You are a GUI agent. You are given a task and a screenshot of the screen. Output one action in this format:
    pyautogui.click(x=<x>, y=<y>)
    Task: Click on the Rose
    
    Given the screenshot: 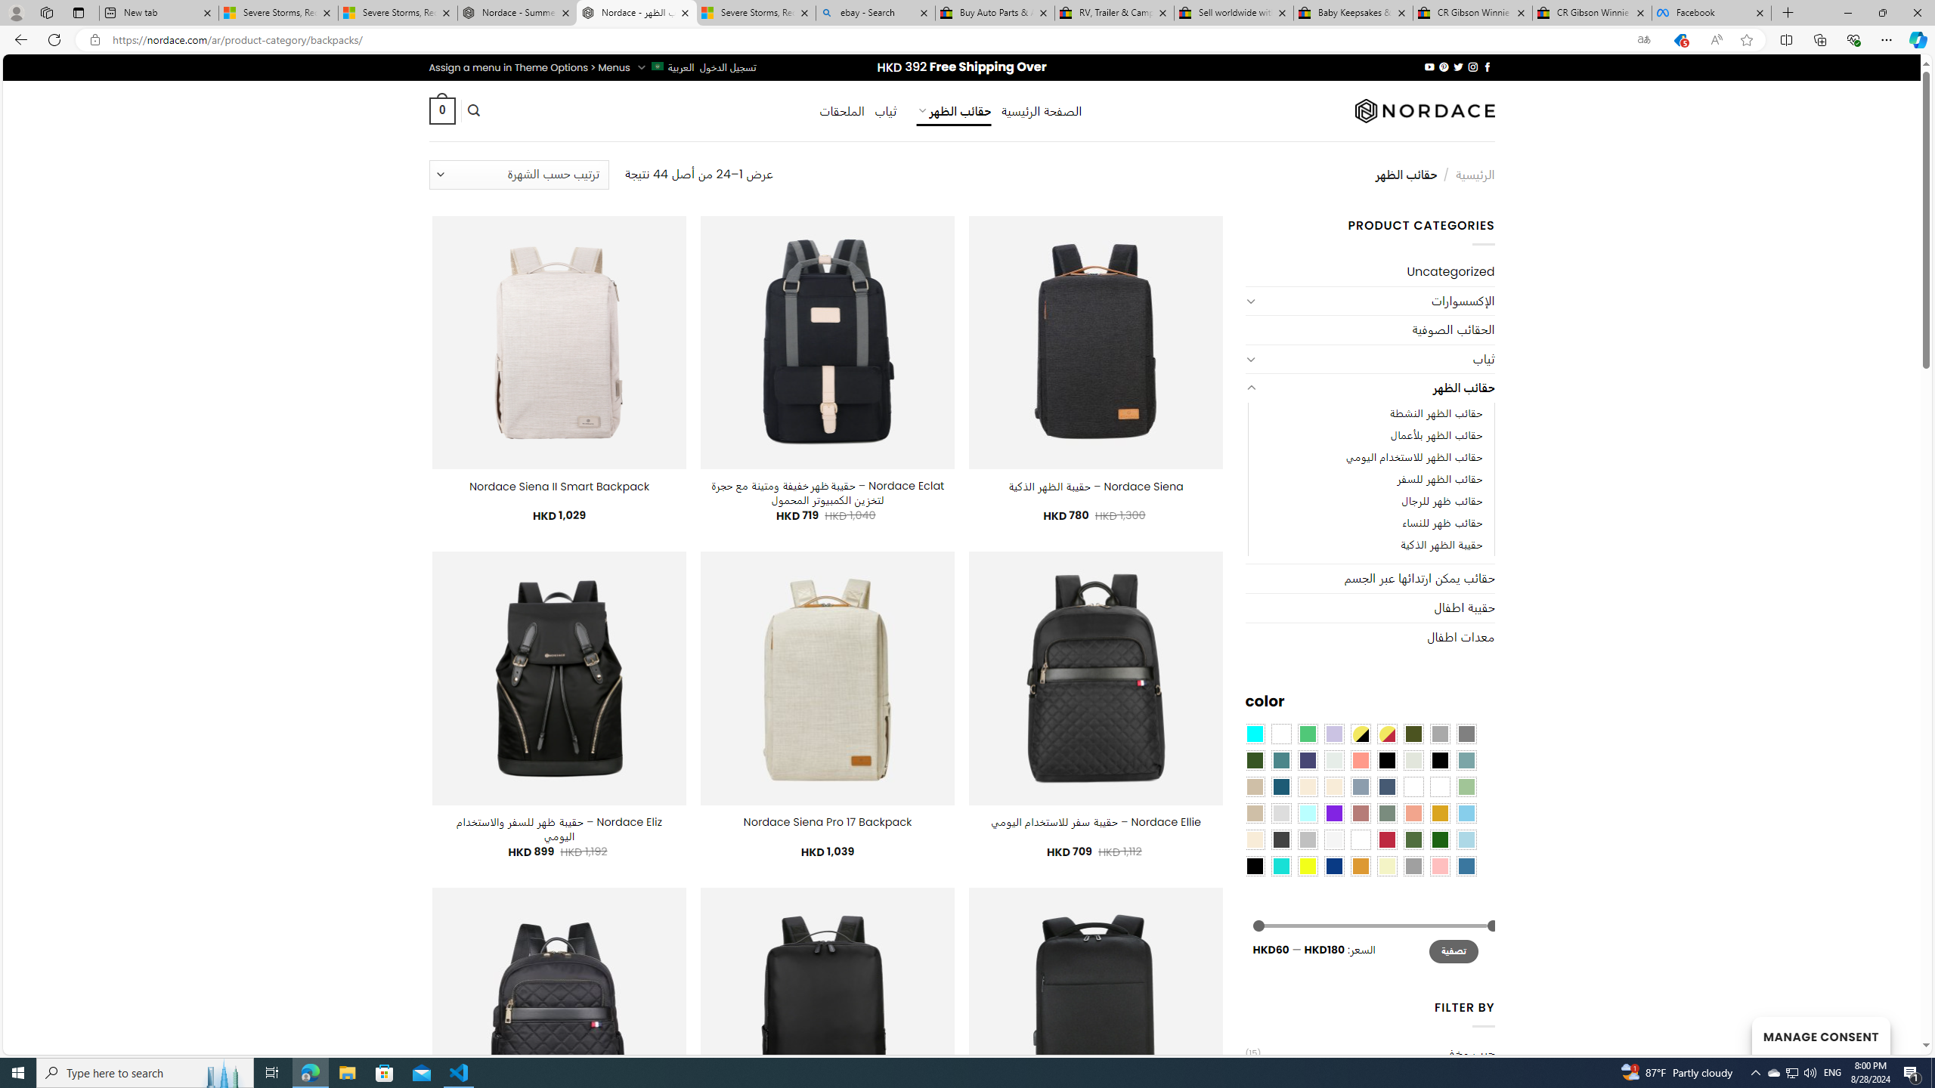 What is the action you would take?
    pyautogui.click(x=1360, y=812)
    